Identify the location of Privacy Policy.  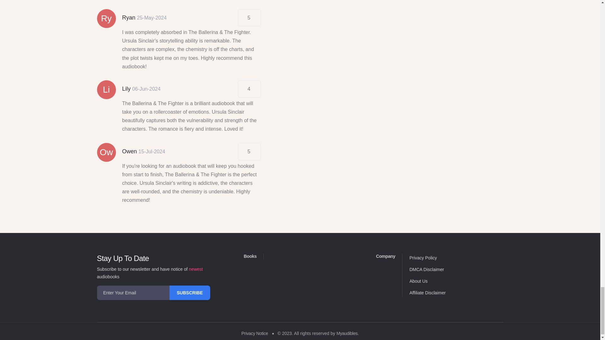
(423, 258).